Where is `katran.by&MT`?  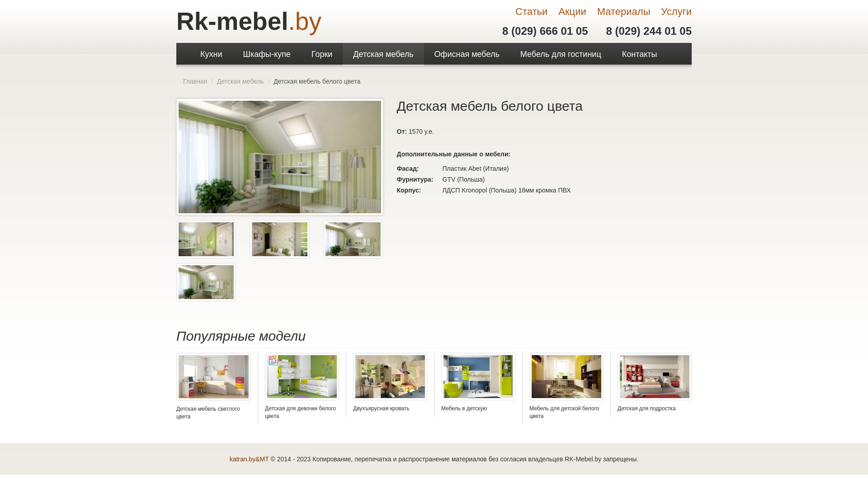
katran.by&MT is located at coordinates (250, 459).